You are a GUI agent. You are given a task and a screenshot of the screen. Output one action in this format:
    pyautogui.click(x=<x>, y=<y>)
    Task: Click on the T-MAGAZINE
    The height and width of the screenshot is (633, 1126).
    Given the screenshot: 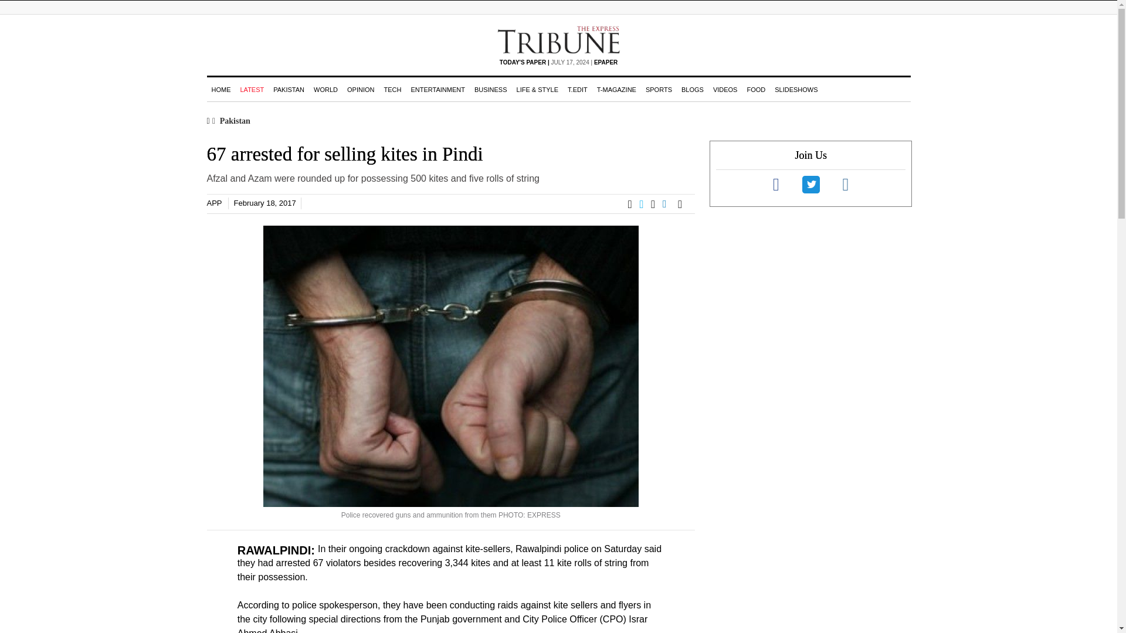 What is the action you would take?
    pyautogui.click(x=616, y=89)
    